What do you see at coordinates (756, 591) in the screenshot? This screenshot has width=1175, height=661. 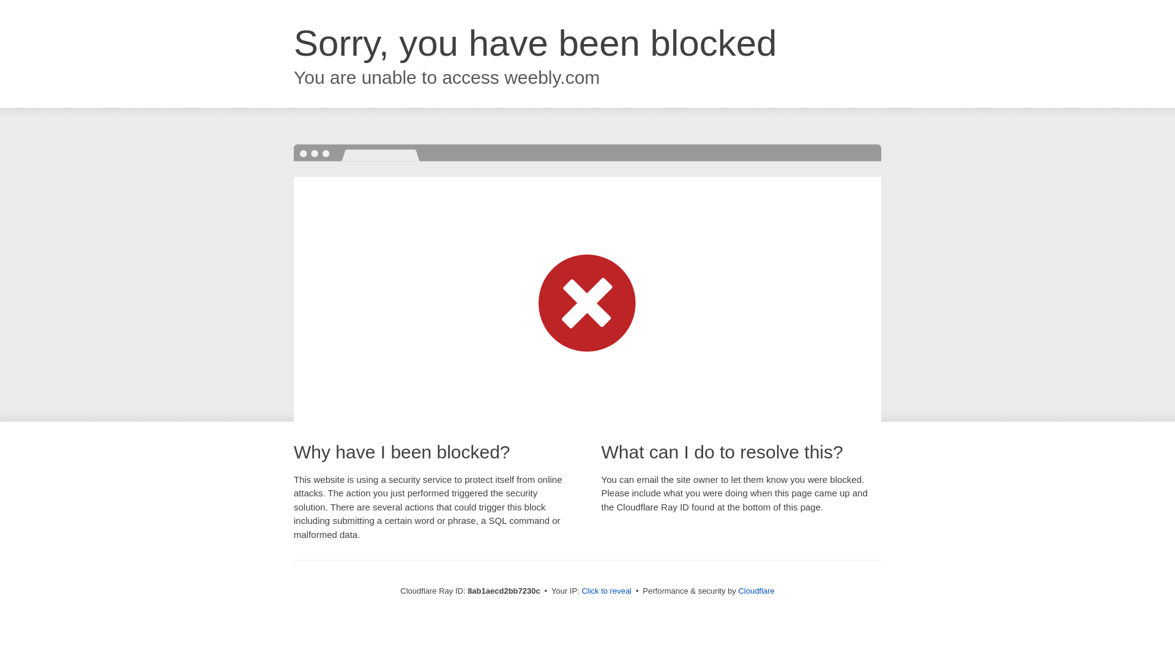 I see `Cloudflare` at bounding box center [756, 591].